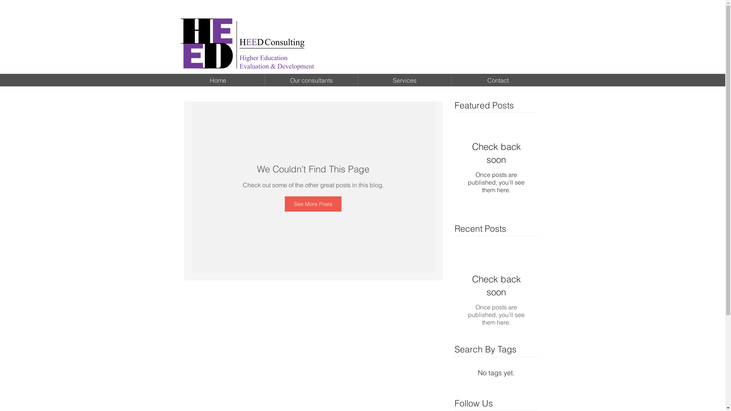 The height and width of the screenshot is (411, 731). Describe the element at coordinates (498, 81) in the screenshot. I see `Contact` at that location.